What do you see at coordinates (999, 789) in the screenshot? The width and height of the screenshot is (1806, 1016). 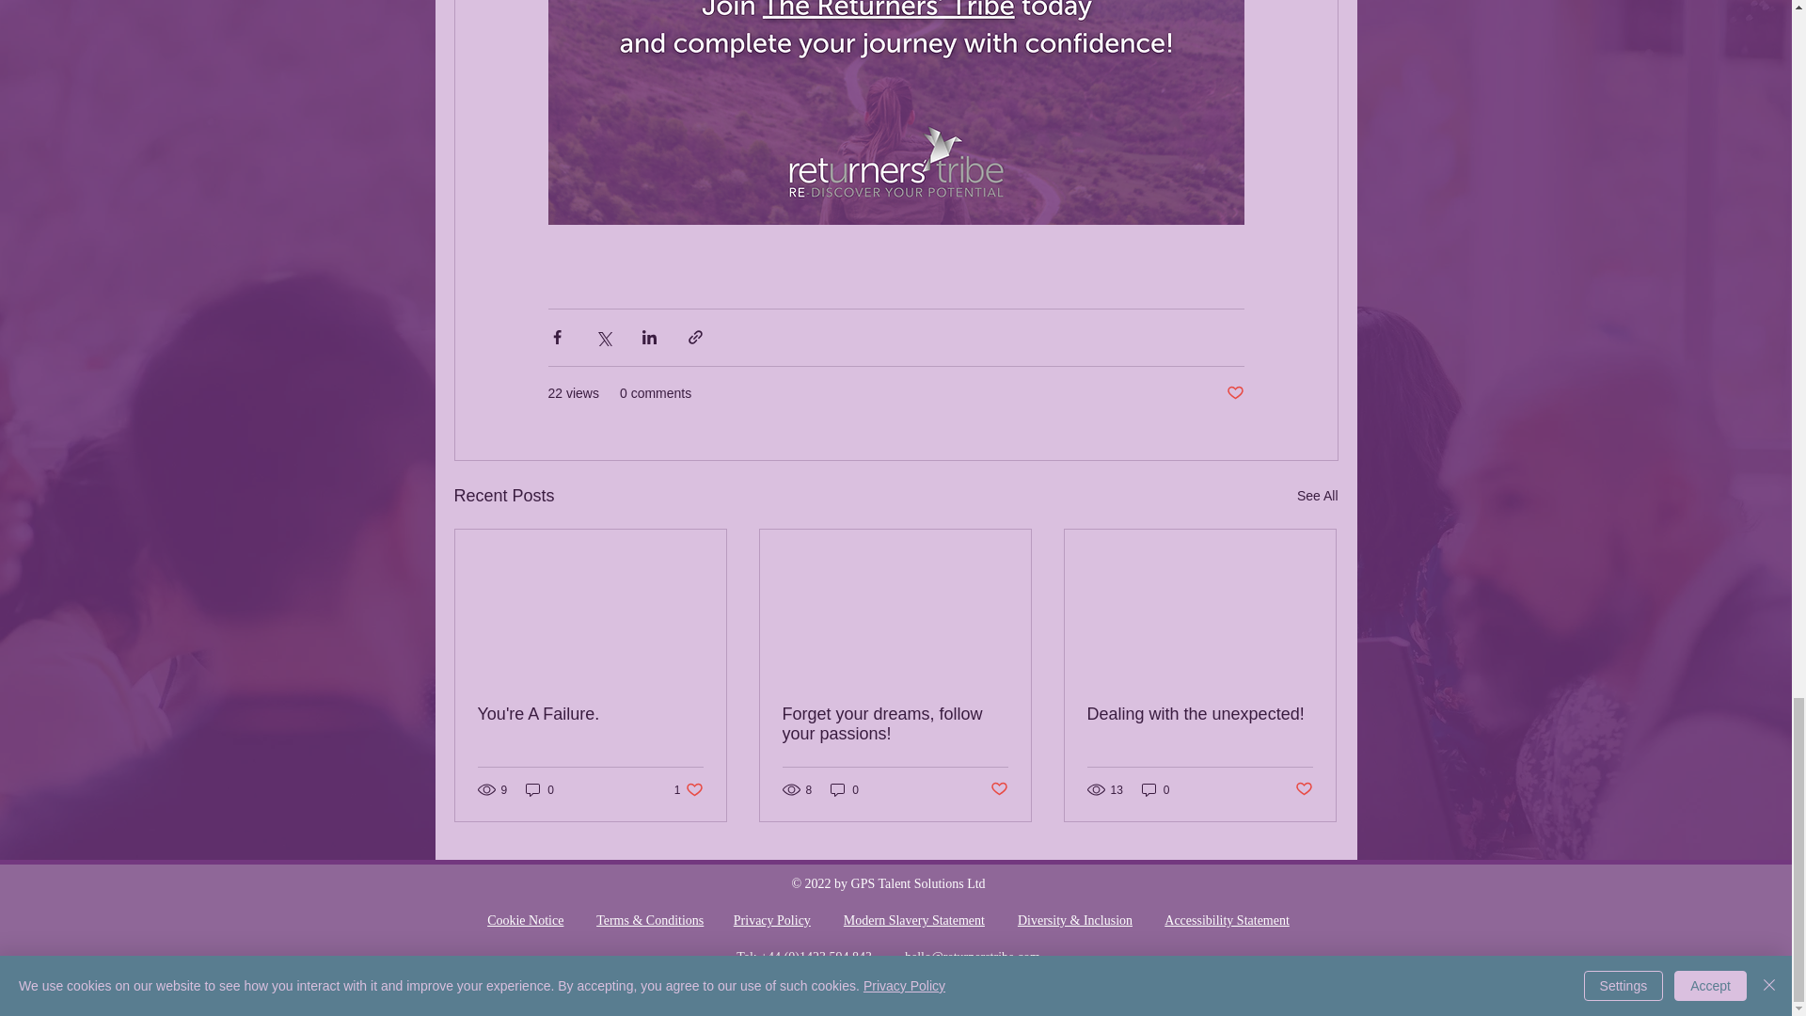 I see `Post not marked as liked` at bounding box center [999, 789].